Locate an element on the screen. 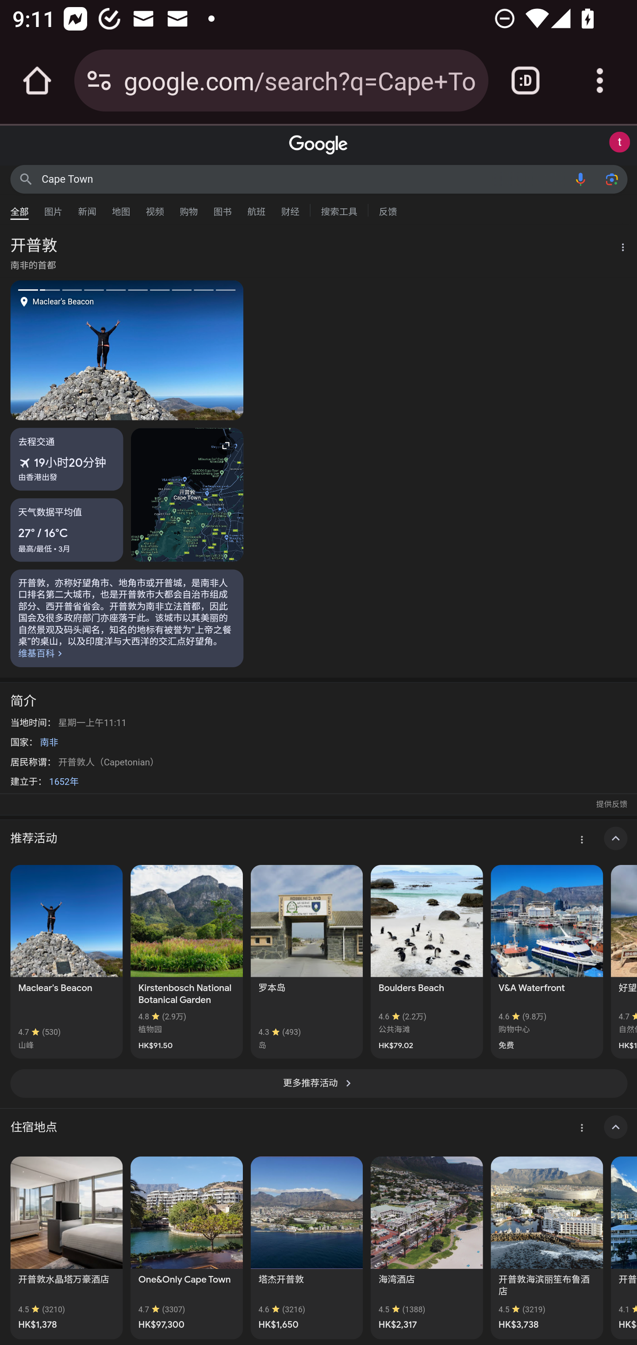 The height and width of the screenshot is (1345, 637). 南非 is located at coordinates (49, 742).